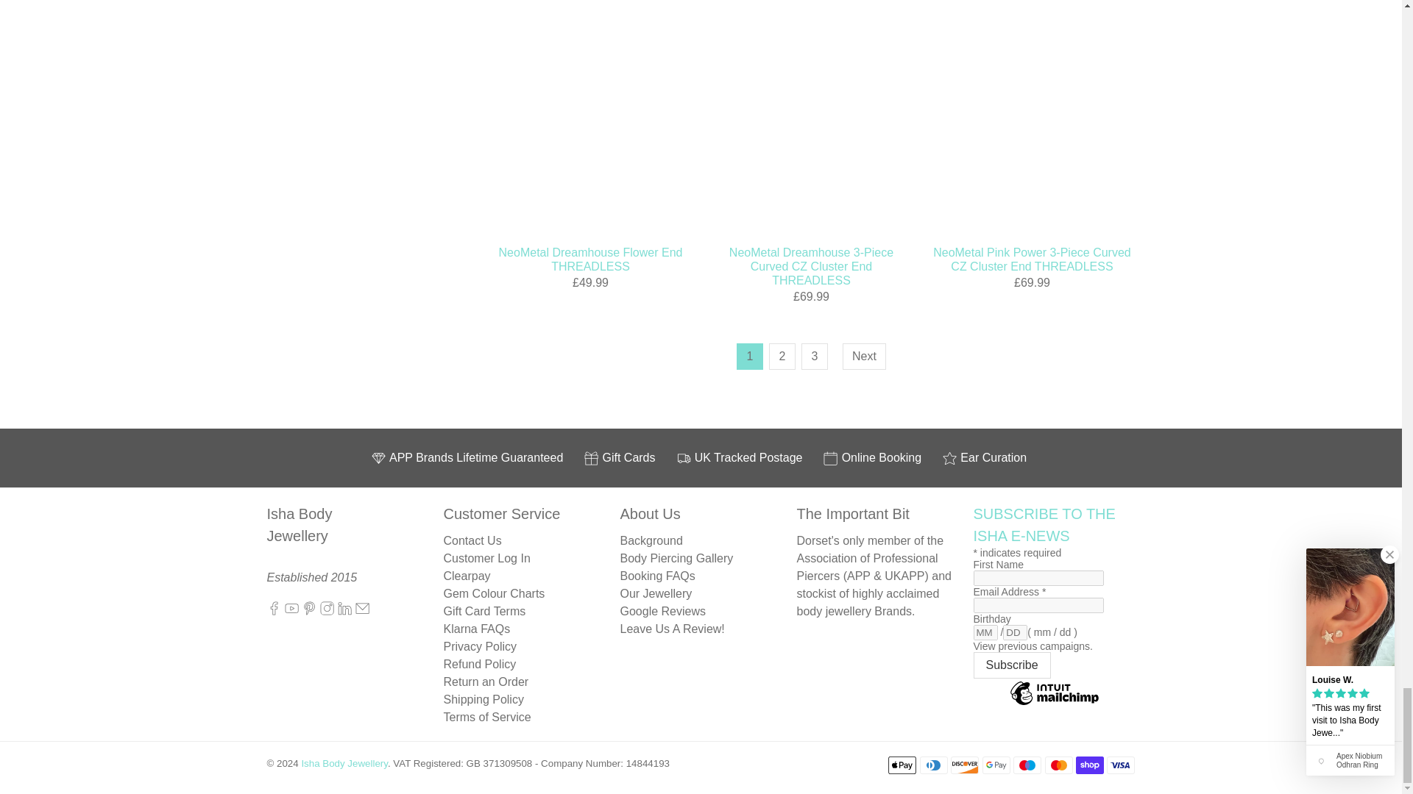 This screenshot has width=1413, height=794. What do you see at coordinates (1033, 645) in the screenshot?
I see `View previous campaigns` at bounding box center [1033, 645].